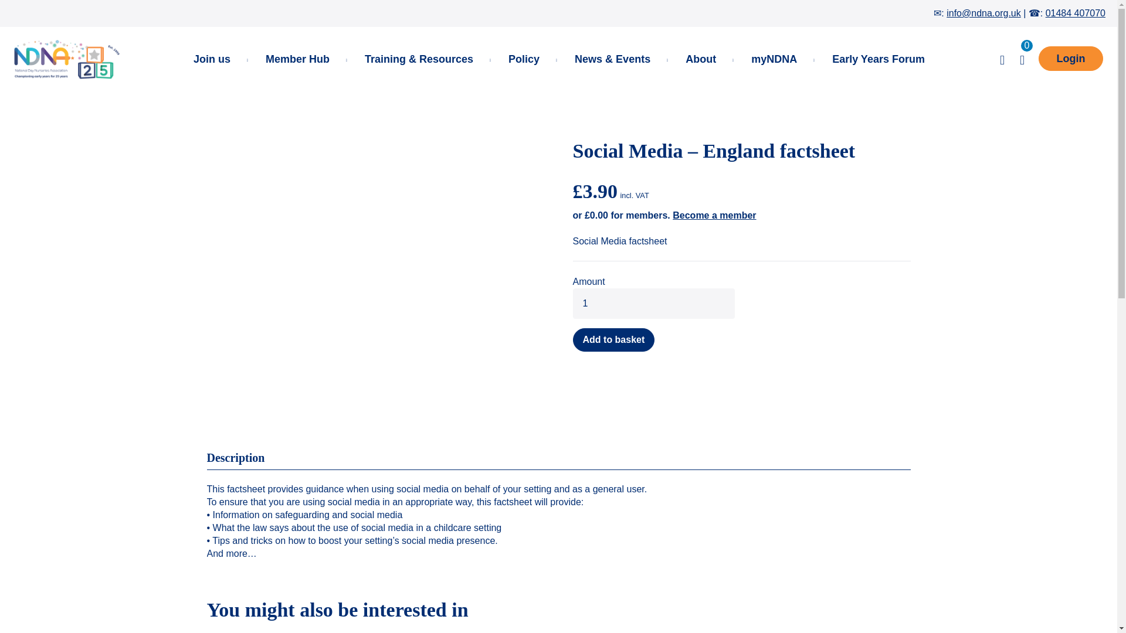 The image size is (1126, 633). Describe the element at coordinates (653, 304) in the screenshot. I see `1` at that location.